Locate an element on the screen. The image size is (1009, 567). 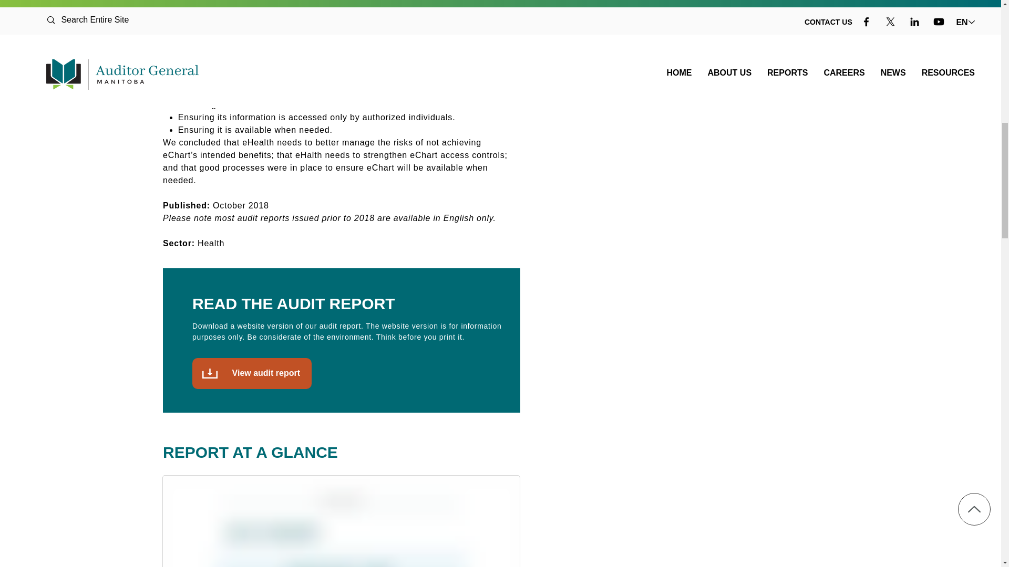
View audit report is located at coordinates (252, 373).